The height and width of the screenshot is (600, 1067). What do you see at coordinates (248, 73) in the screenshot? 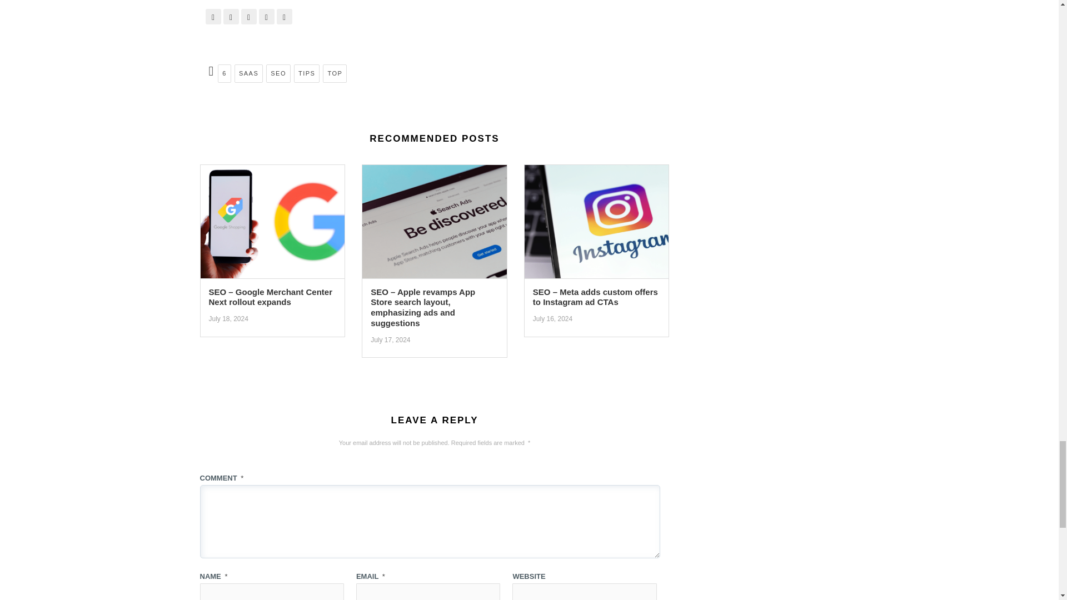
I see `SAAS` at bounding box center [248, 73].